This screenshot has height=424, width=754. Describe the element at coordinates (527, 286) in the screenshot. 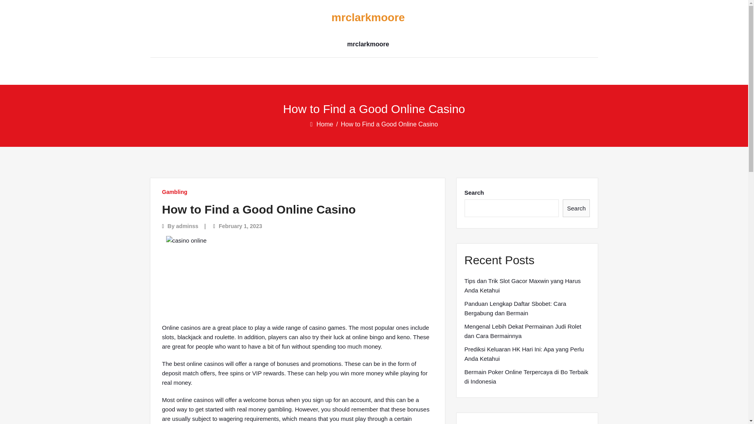

I see `Tips dan Trik Slot Gacor Maxwin yang Harus Anda Ketahui` at that location.